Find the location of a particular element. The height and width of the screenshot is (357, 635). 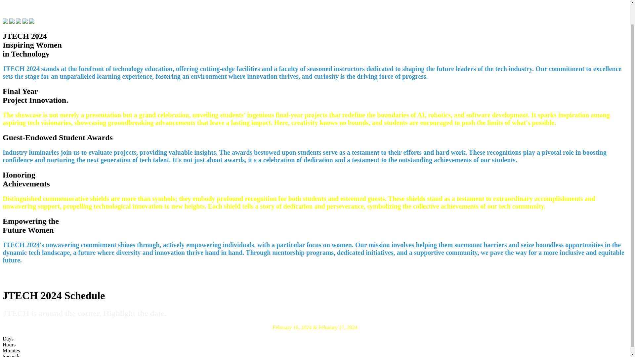

Our Team is located at coordinates (368, 1).